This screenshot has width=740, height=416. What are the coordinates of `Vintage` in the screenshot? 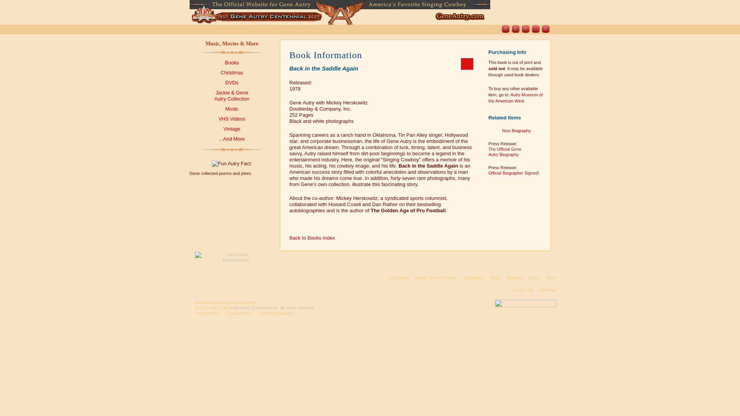 It's located at (232, 129).